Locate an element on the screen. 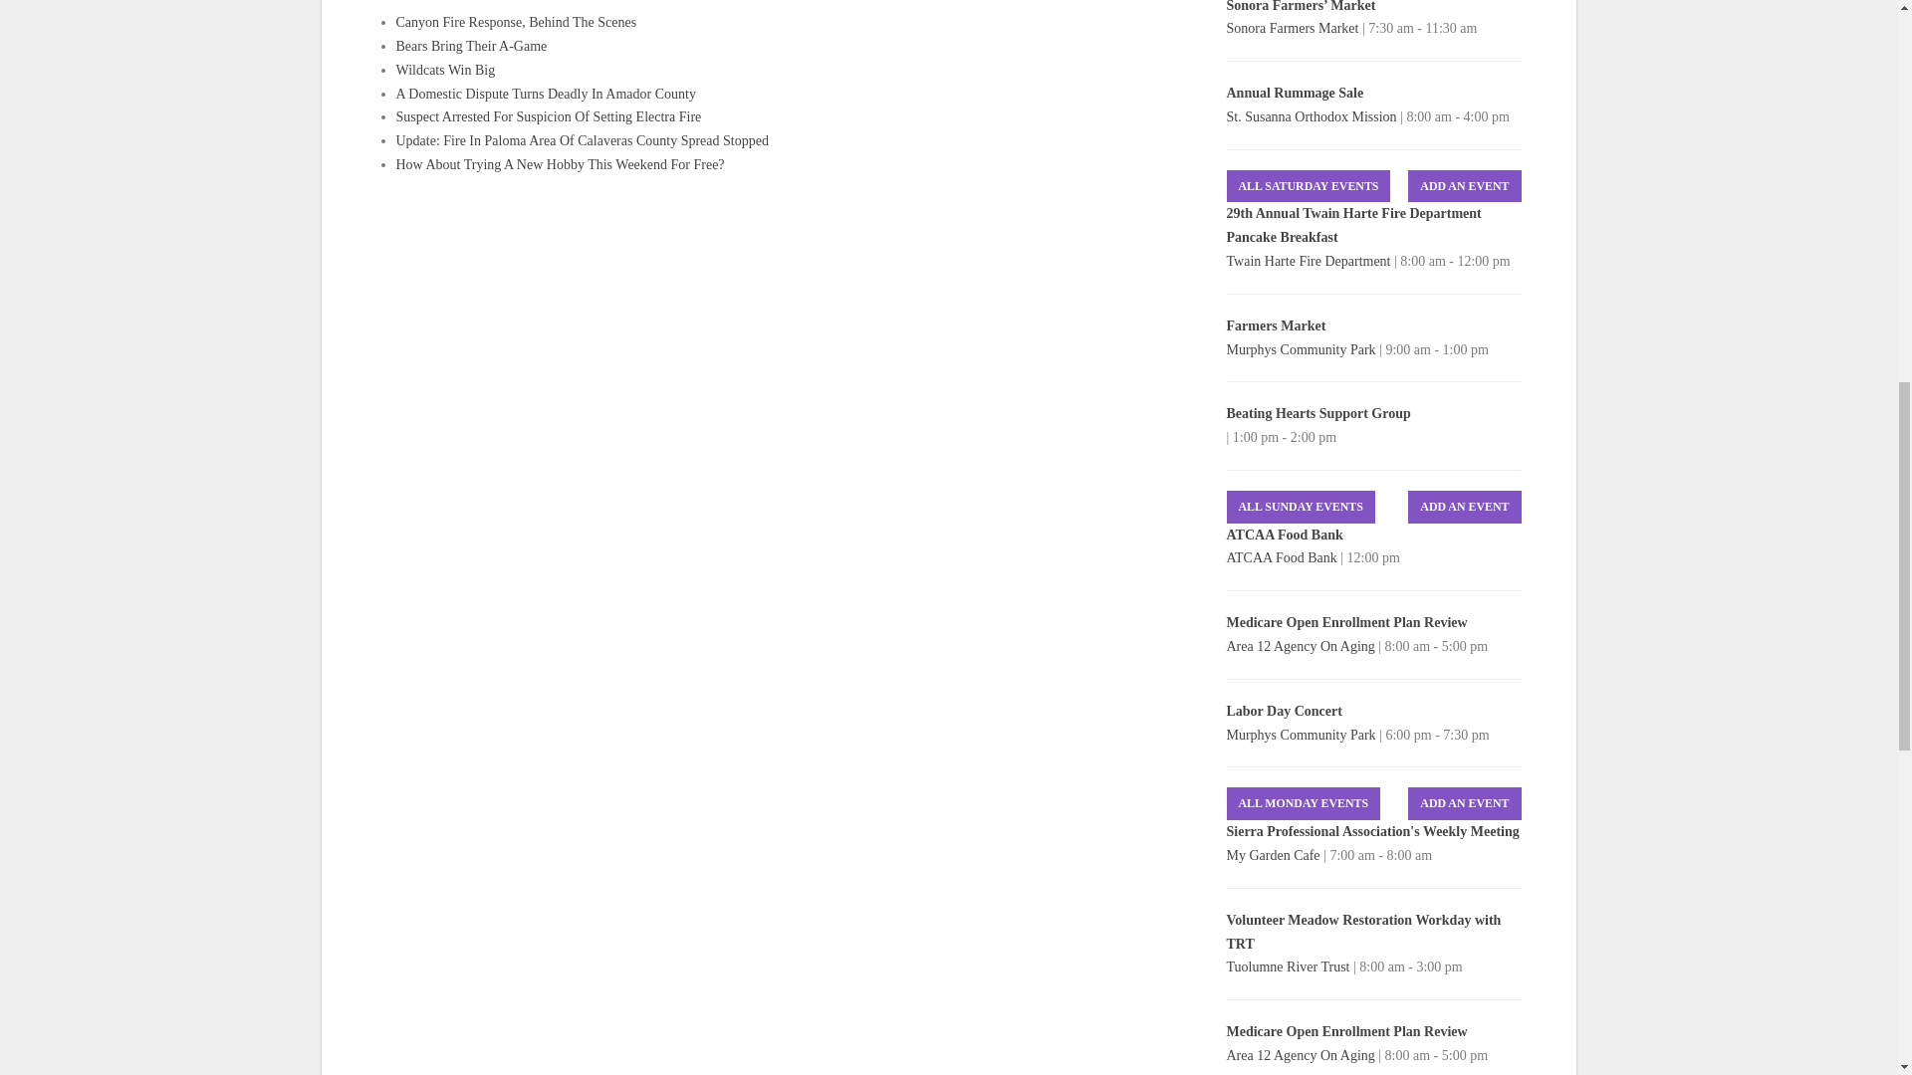 This screenshot has height=1075, width=1912. All Saturday Events is located at coordinates (1309, 186).